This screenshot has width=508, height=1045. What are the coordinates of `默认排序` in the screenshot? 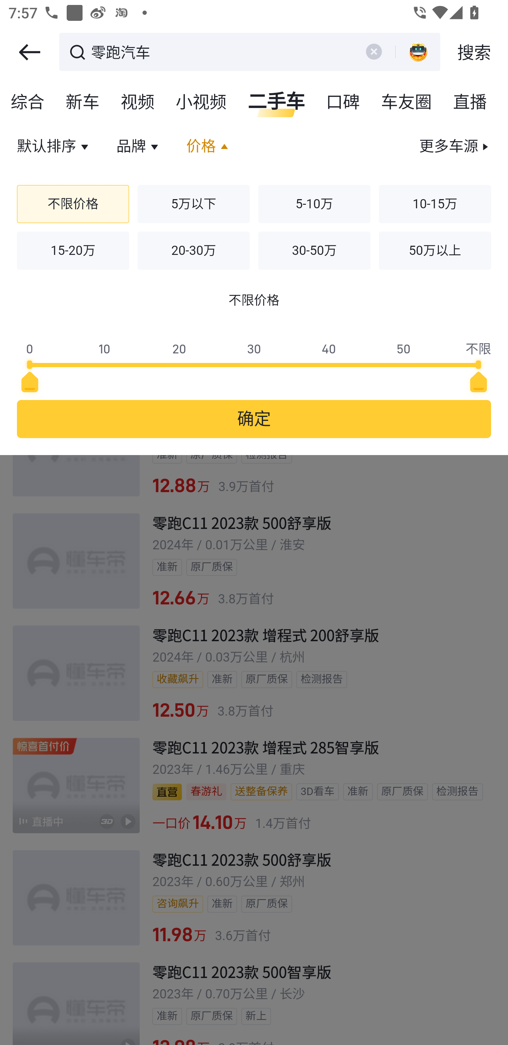 It's located at (54, 147).